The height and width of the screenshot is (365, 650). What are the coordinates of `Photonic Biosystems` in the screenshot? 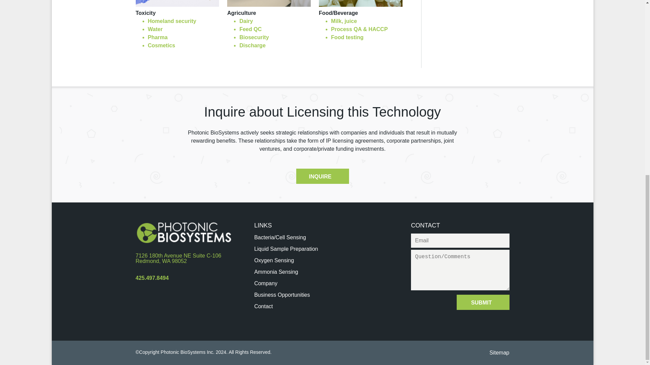 It's located at (286, 249).